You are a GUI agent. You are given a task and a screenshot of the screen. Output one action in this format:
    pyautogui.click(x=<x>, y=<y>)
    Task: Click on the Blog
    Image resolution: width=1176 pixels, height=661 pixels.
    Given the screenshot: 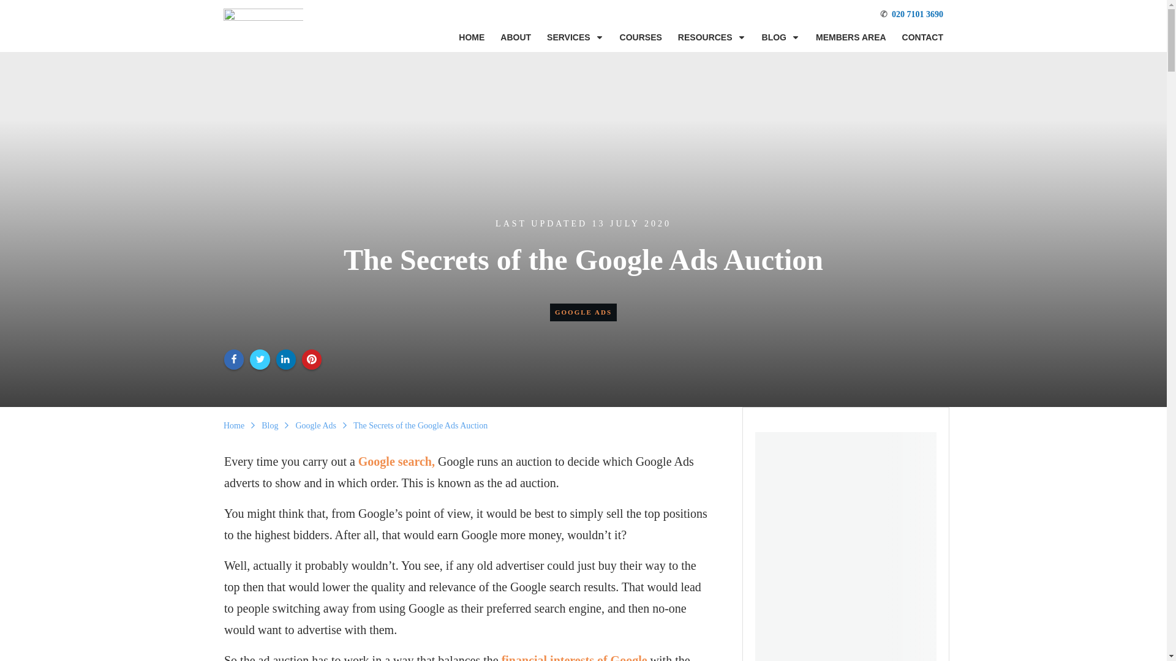 What is the action you would take?
    pyautogui.click(x=269, y=425)
    